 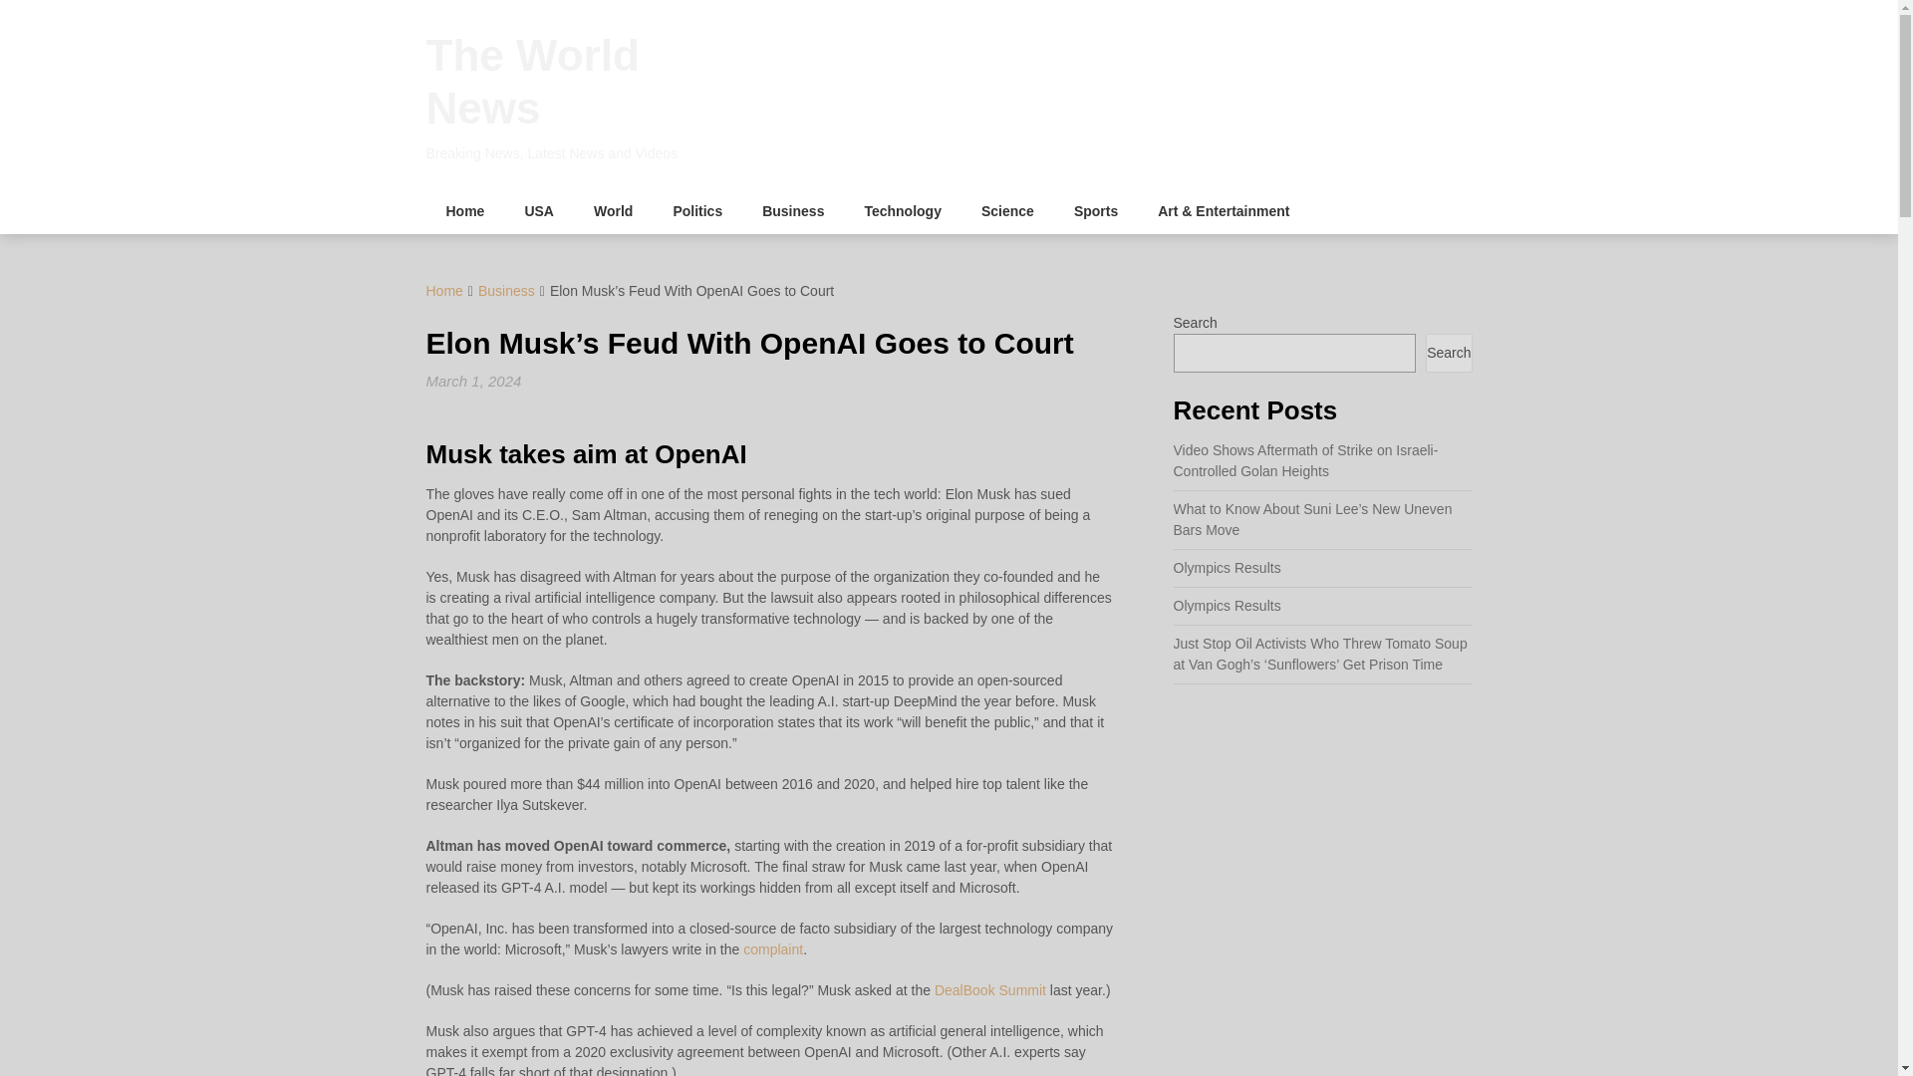 What do you see at coordinates (773, 949) in the screenshot?
I see `complaint` at bounding box center [773, 949].